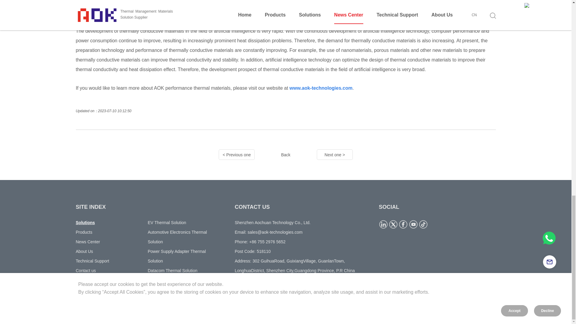 The width and height of the screenshot is (576, 324). Describe the element at coordinates (393, 224) in the screenshot. I see `Twitter` at that location.